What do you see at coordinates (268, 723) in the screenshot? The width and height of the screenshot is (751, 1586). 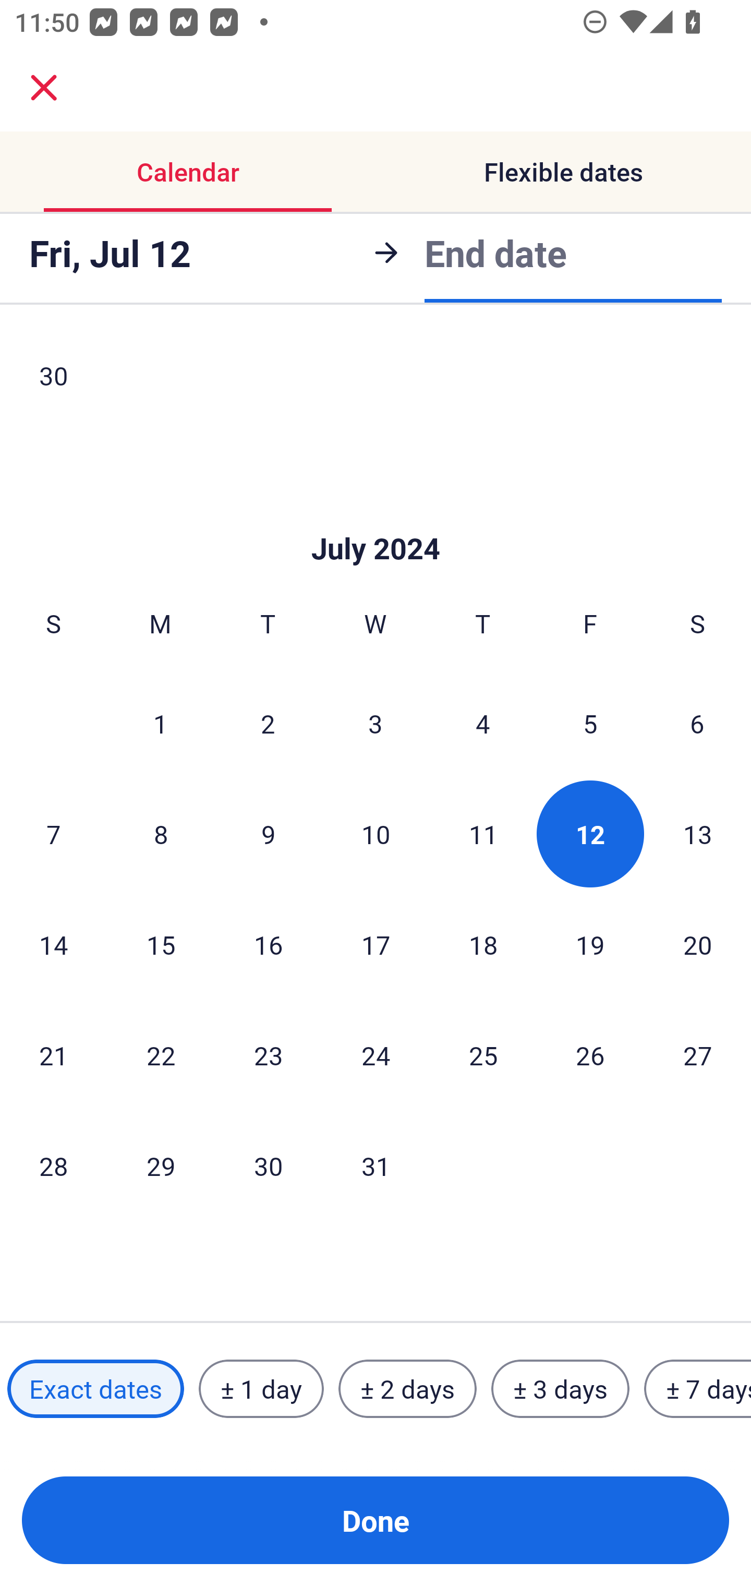 I see `2 Tuesday, July 2, 2024` at bounding box center [268, 723].